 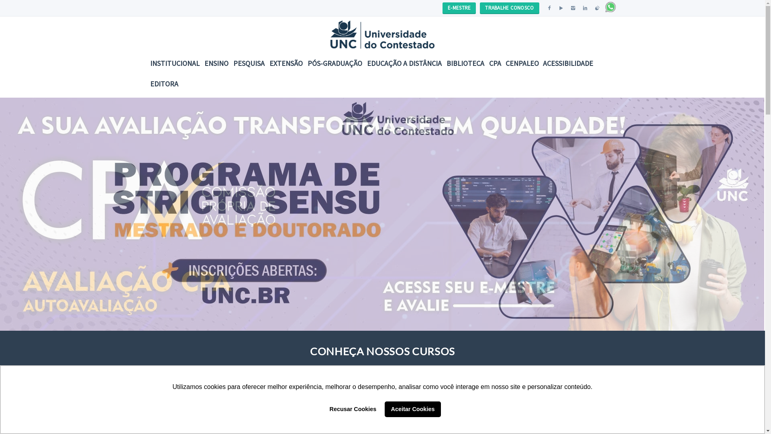 I want to click on Recusar Cookies, so click(x=353, y=409).